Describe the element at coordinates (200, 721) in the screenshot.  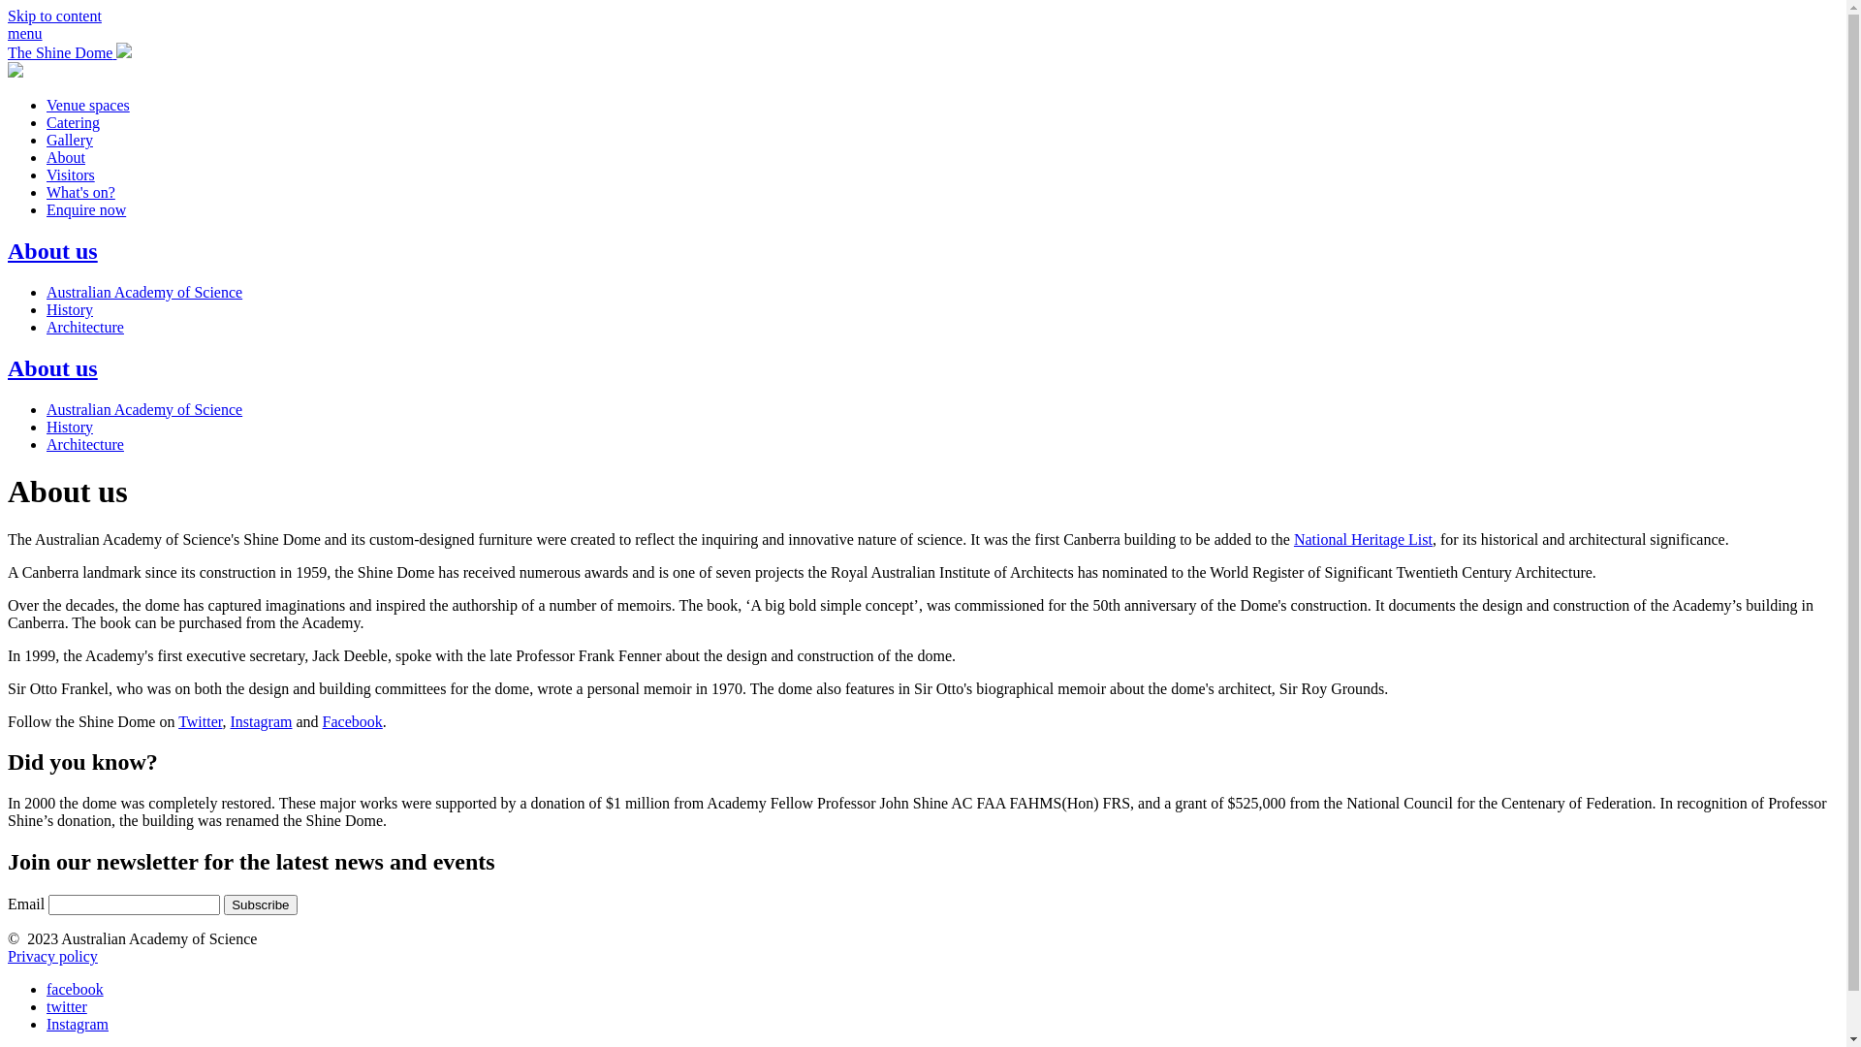
I see `Twitter` at that location.